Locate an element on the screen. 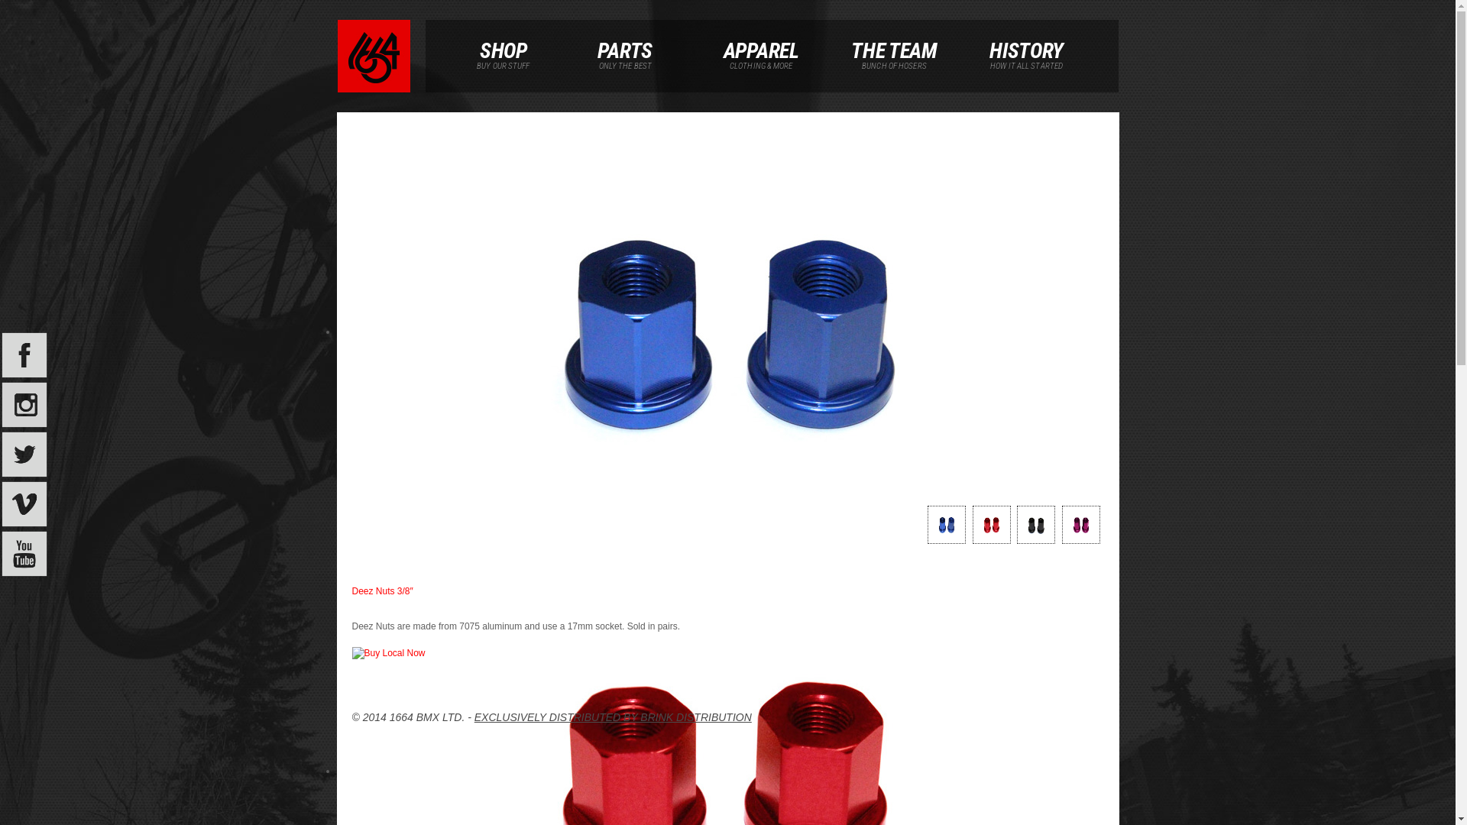 Image resolution: width=1467 pixels, height=825 pixels. EXCLUSIVELY DISTRIBUTED BY BRINK DISTRIBUTION is located at coordinates (613, 717).